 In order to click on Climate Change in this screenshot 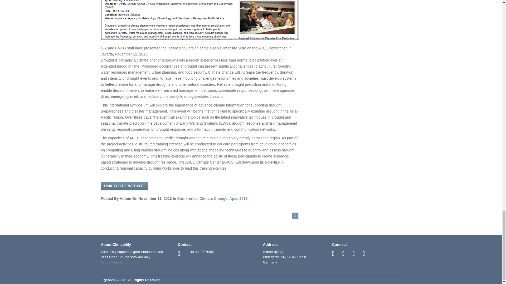, I will do `click(213, 198)`.